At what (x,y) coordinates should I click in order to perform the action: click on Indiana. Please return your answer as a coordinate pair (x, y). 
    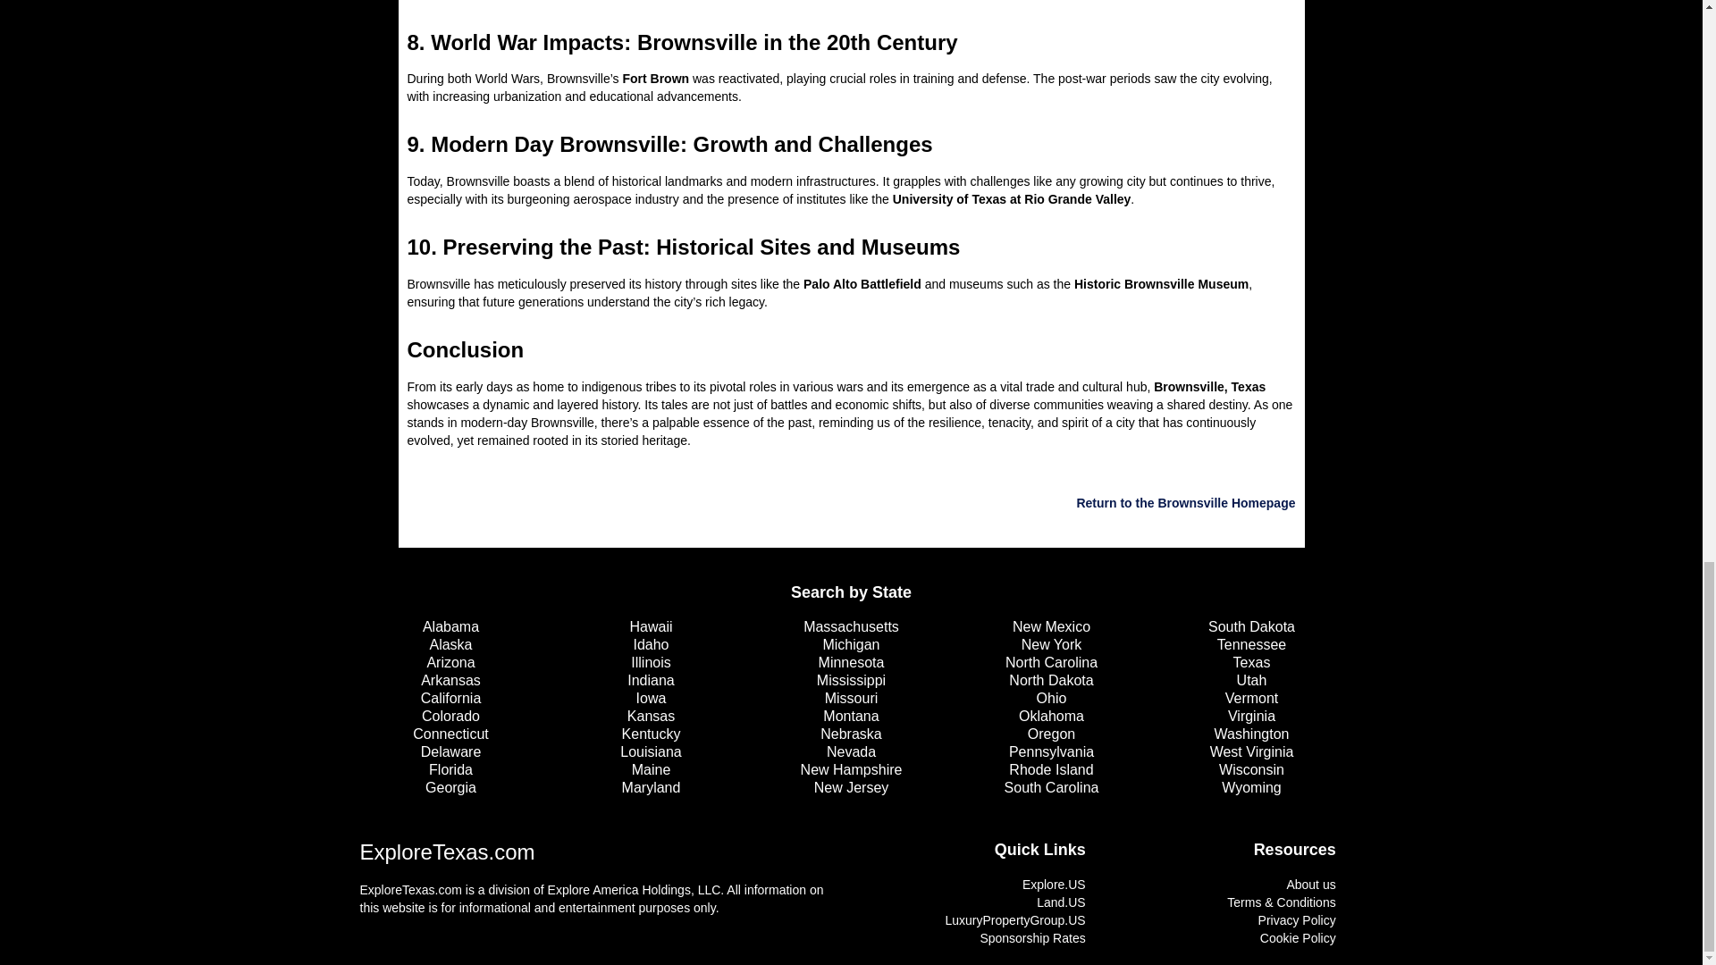
    Looking at the image, I should click on (650, 681).